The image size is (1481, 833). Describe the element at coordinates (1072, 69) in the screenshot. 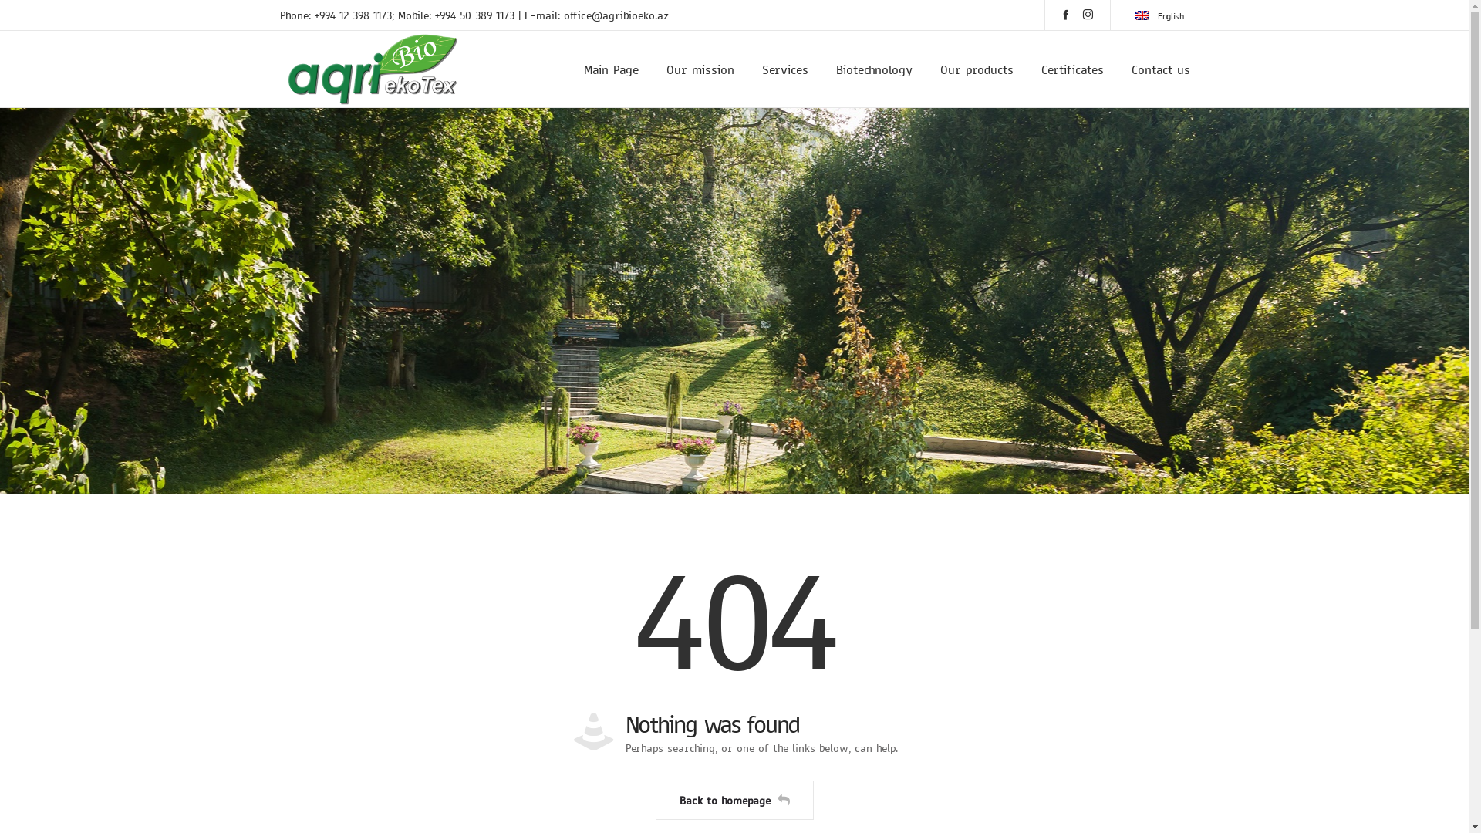

I see `Certificates` at that location.